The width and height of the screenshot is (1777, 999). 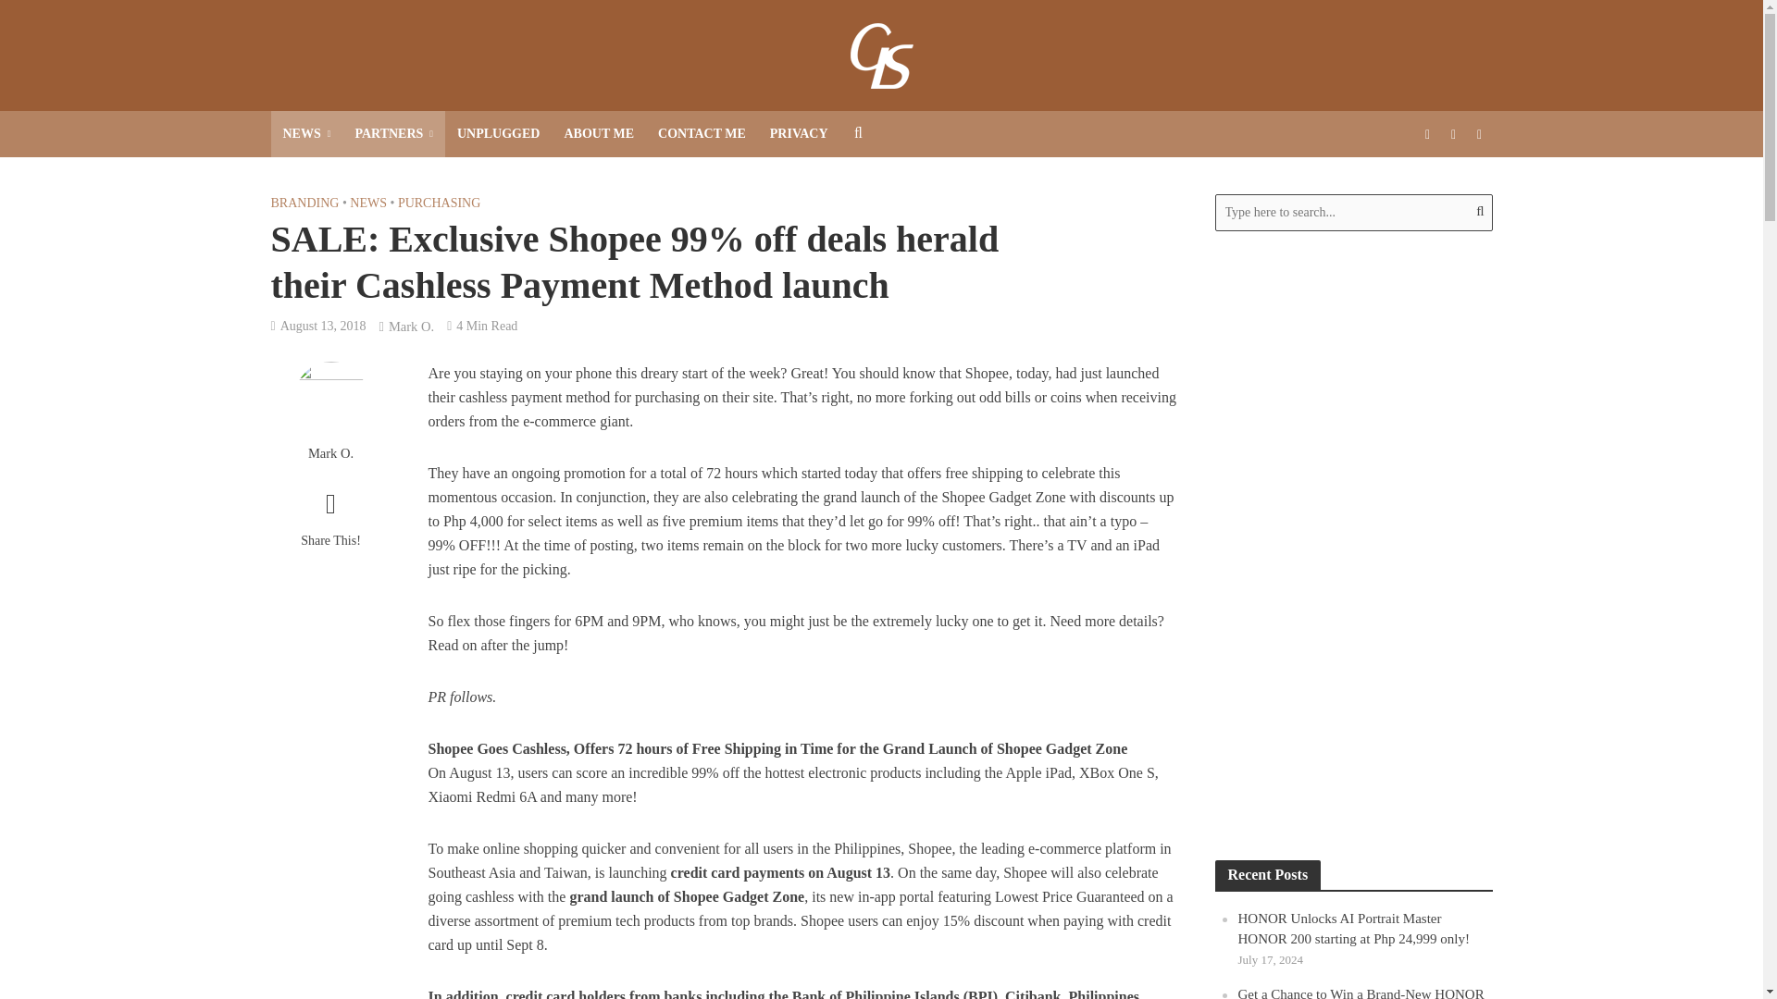 What do you see at coordinates (439, 205) in the screenshot?
I see `PURCHASING` at bounding box center [439, 205].